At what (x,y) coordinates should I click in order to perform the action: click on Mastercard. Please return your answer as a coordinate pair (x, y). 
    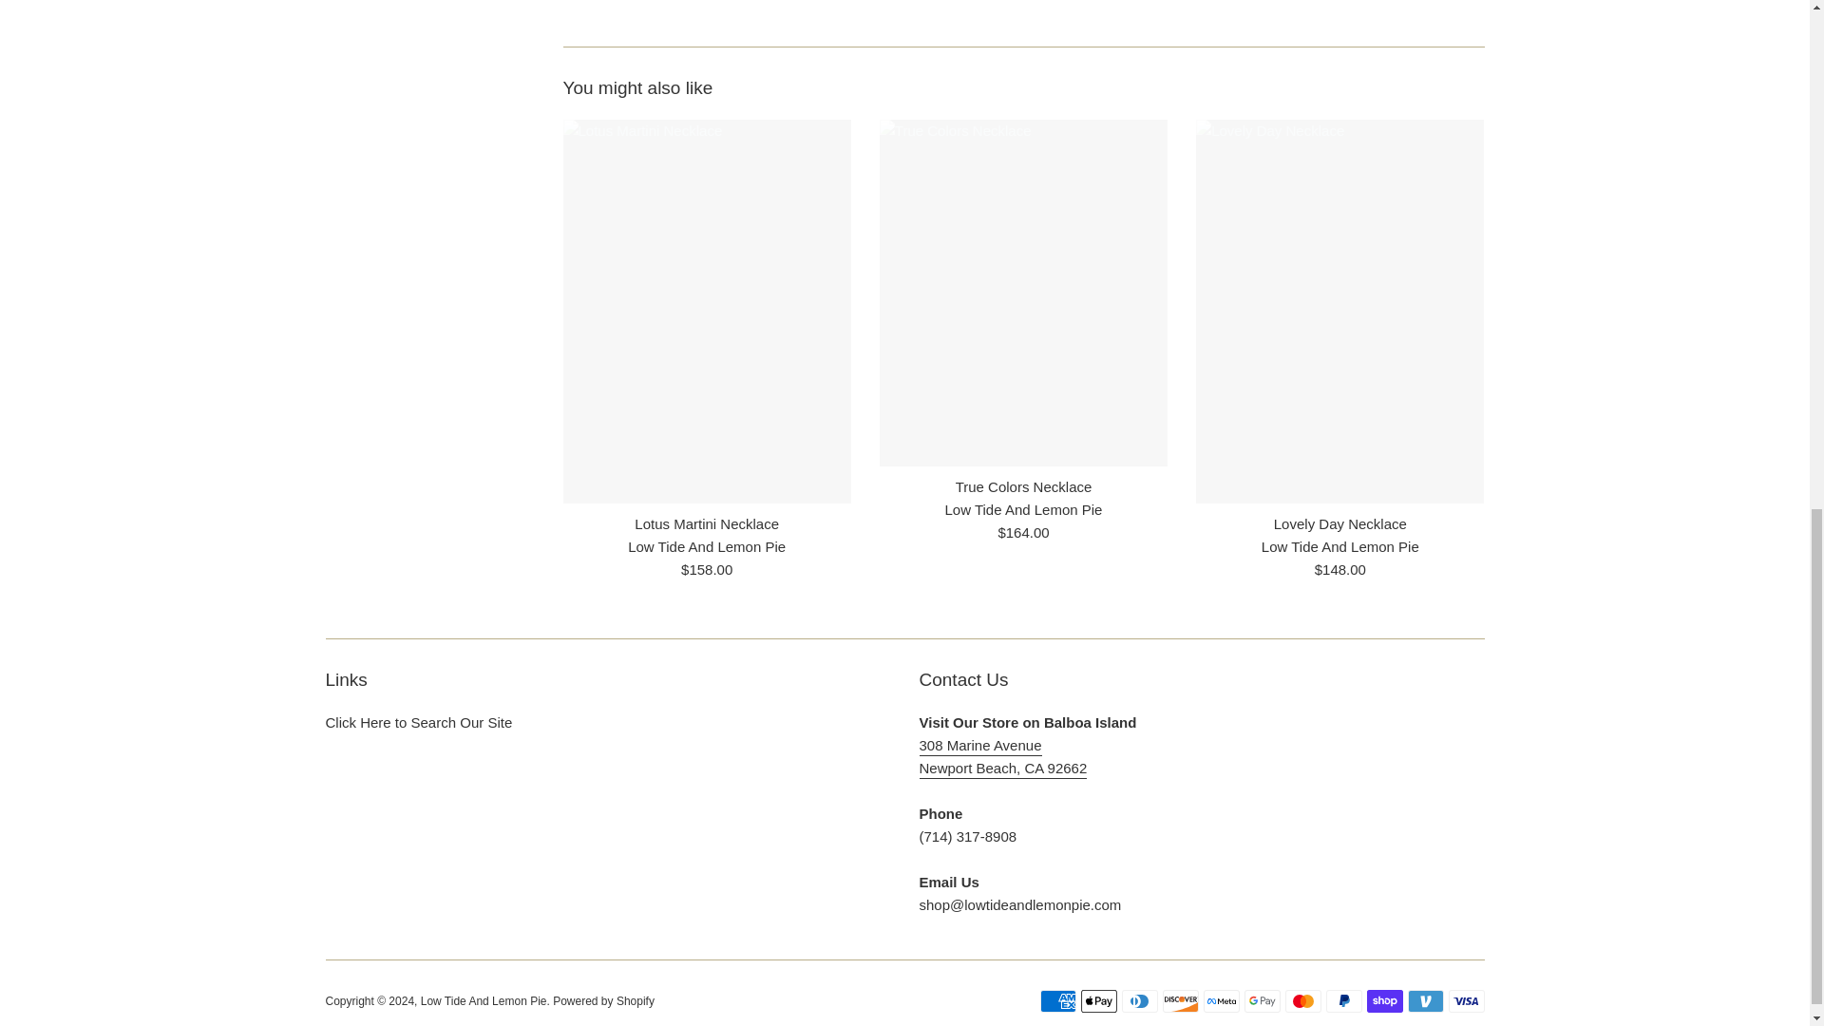
    Looking at the image, I should click on (1301, 1001).